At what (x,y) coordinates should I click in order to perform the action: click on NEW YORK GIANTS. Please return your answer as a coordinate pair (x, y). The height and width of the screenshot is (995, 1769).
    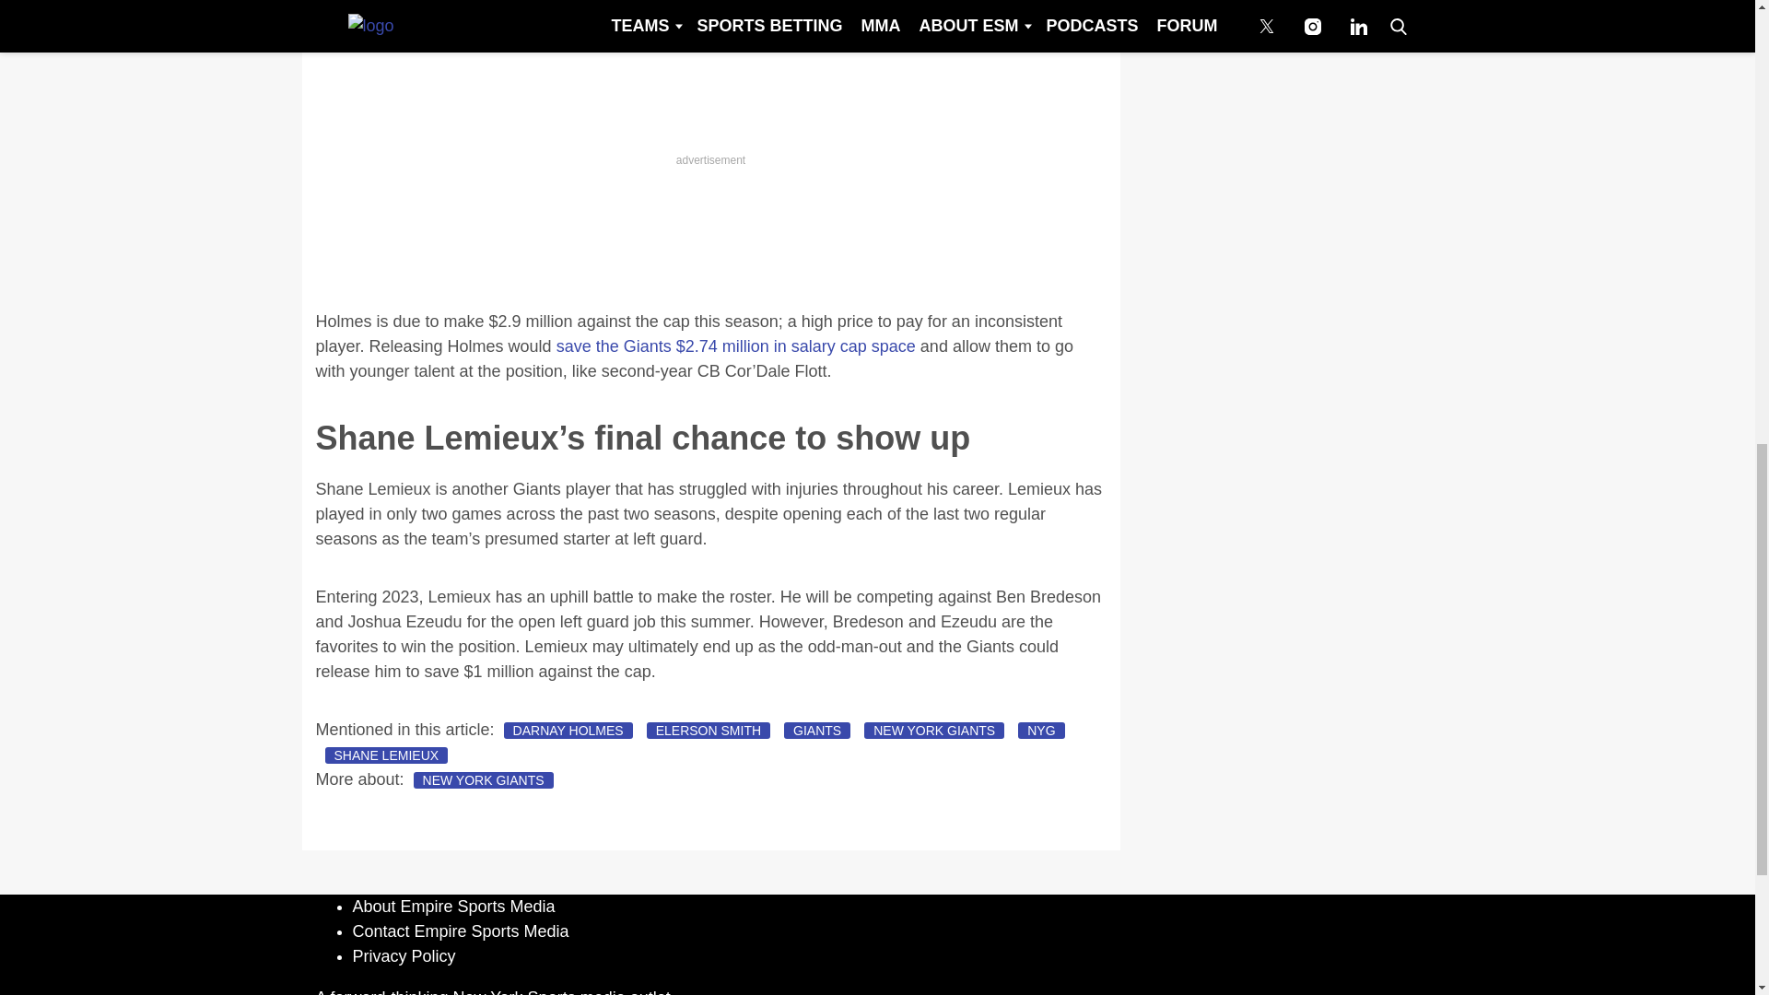
    Looking at the image, I should click on (934, 731).